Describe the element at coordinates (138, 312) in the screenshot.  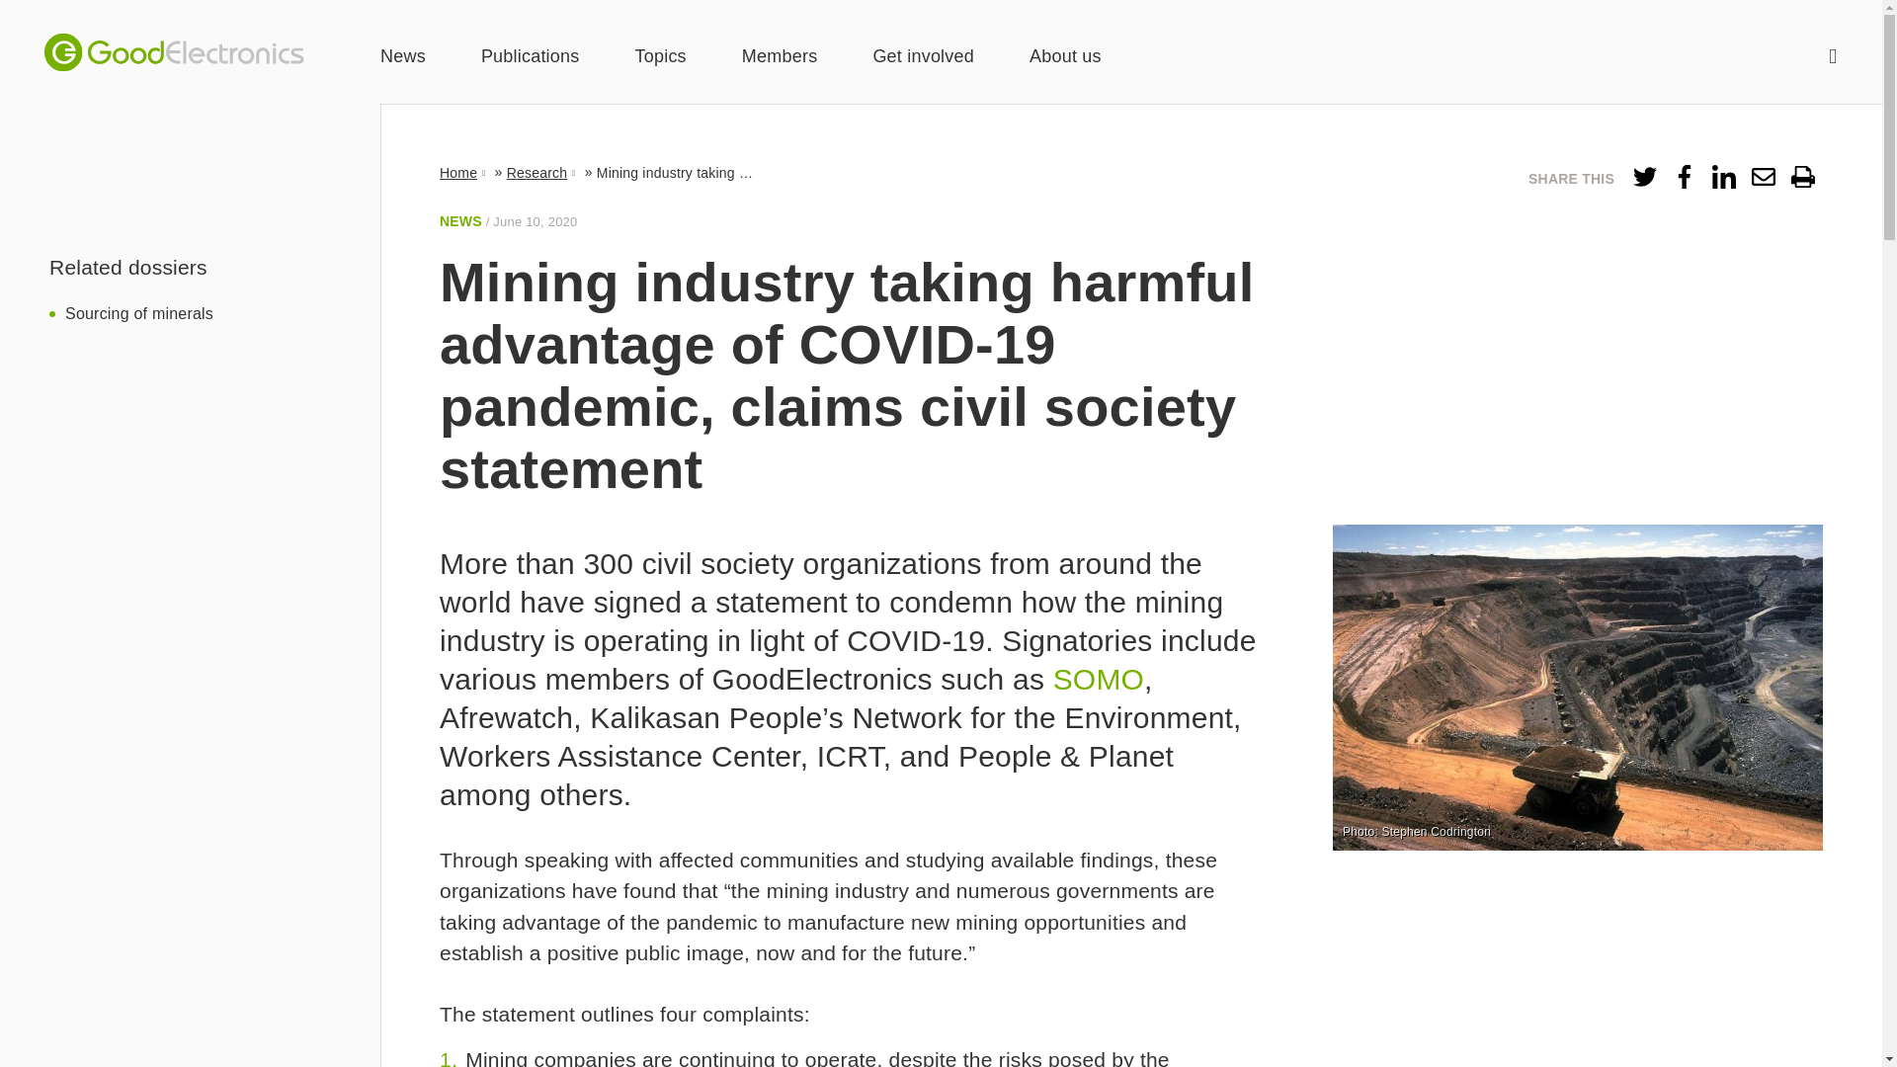
I see `View all posts in Sourcing of minerals` at that location.